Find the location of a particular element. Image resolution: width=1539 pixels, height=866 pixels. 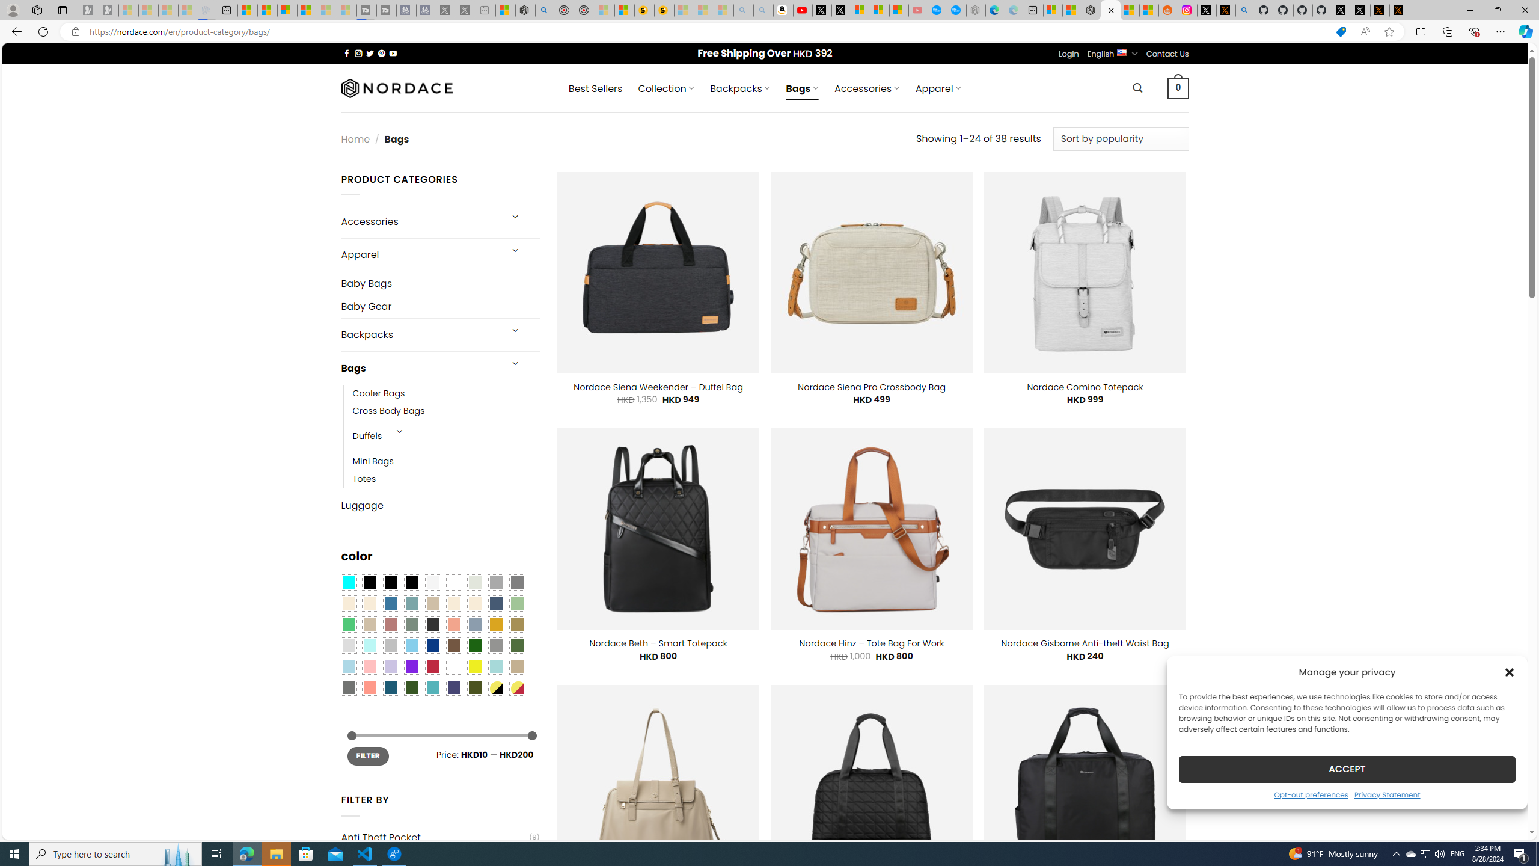

Nordace - Bags is located at coordinates (1110, 10).